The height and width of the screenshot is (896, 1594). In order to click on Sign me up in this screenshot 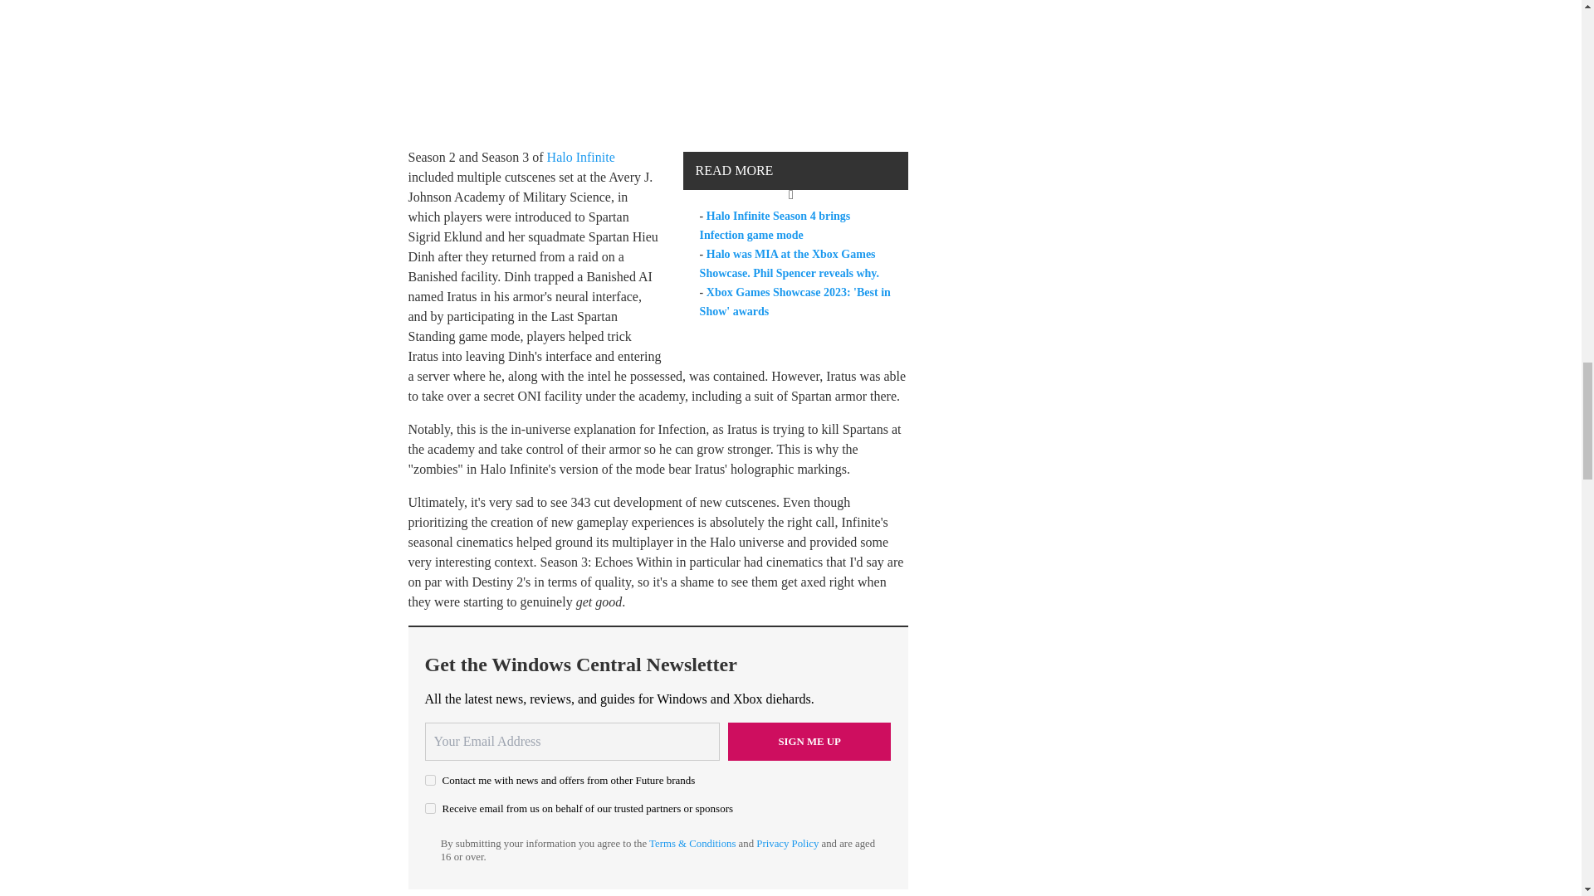, I will do `click(809, 741)`.